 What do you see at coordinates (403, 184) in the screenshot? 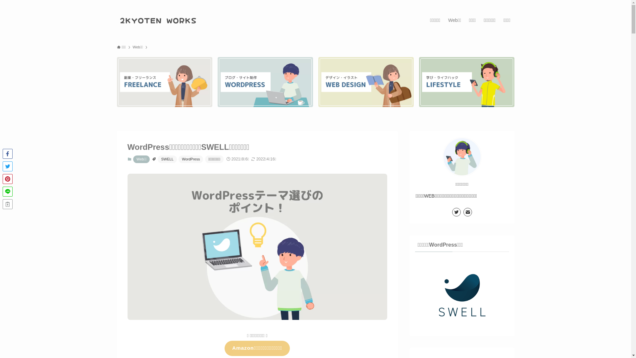
I see `search` at bounding box center [403, 184].